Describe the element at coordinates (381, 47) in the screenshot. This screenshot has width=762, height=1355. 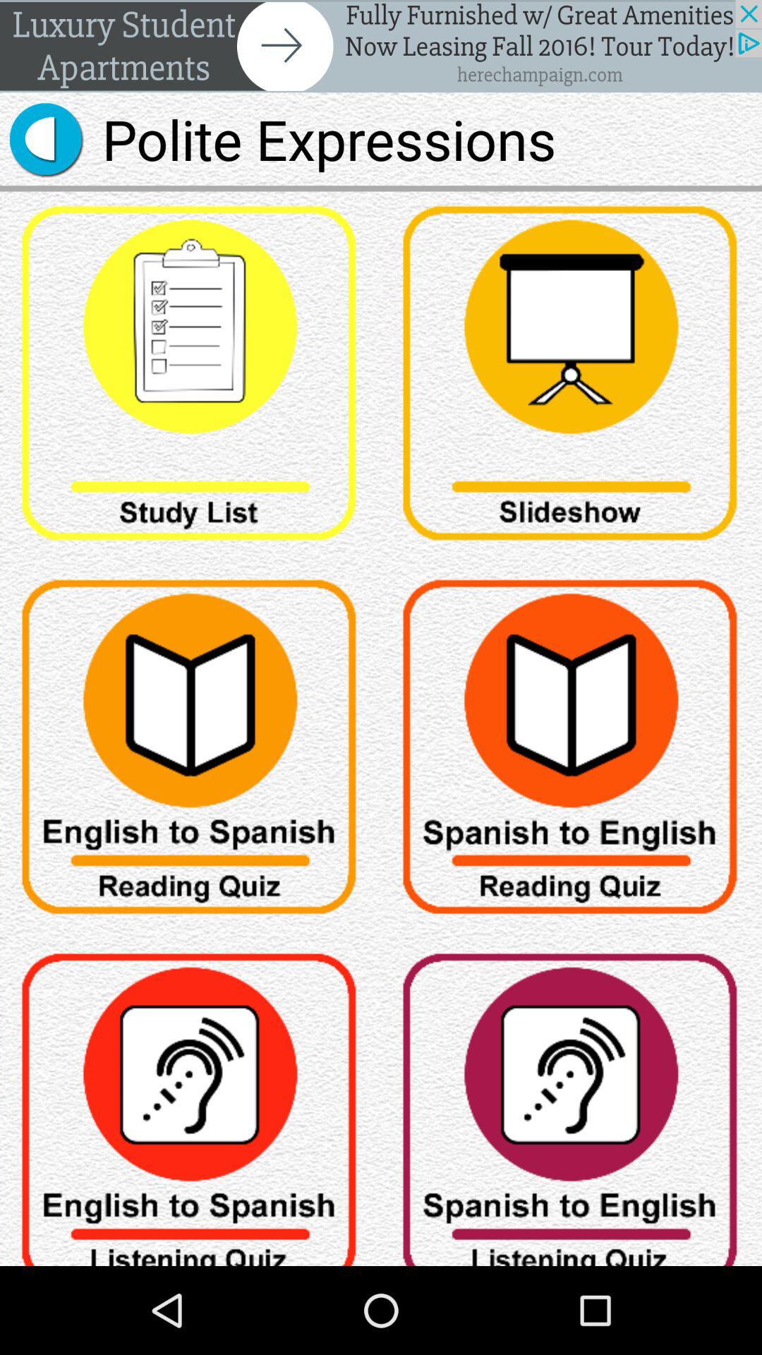
I see `addvadisment` at that location.